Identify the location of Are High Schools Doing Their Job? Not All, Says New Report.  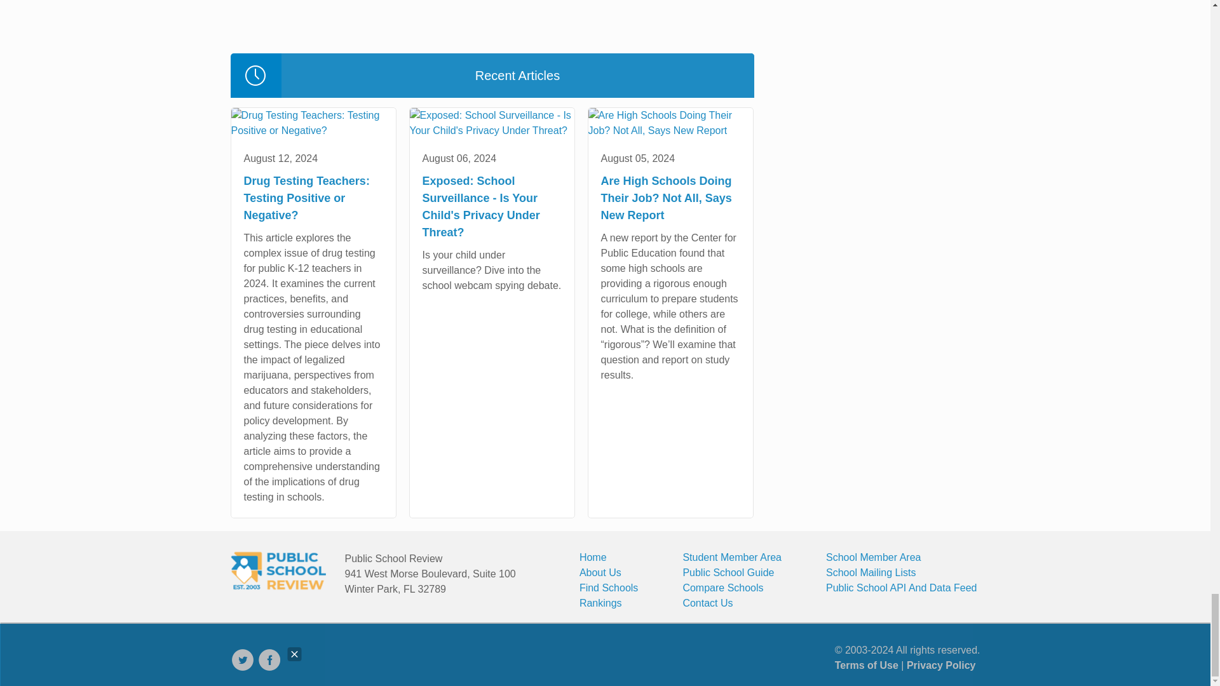
(670, 123).